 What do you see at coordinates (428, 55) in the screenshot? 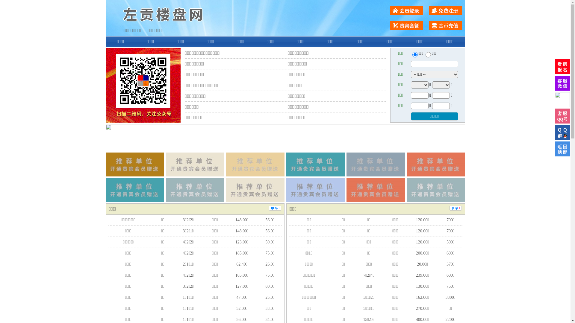
I see `chuzu` at bounding box center [428, 55].